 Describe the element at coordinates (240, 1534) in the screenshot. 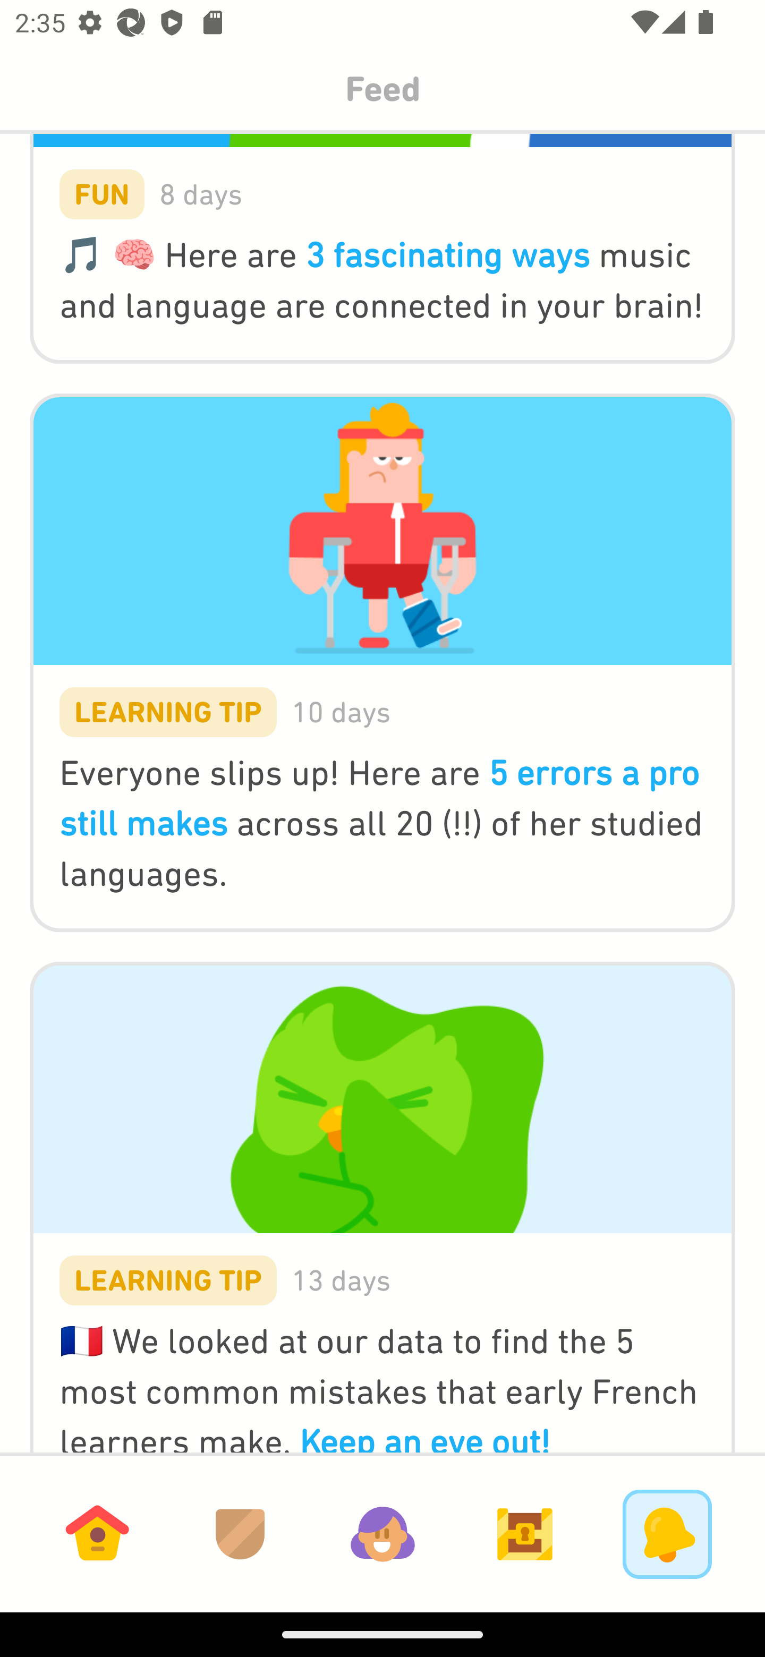

I see `Leagues Tab` at that location.